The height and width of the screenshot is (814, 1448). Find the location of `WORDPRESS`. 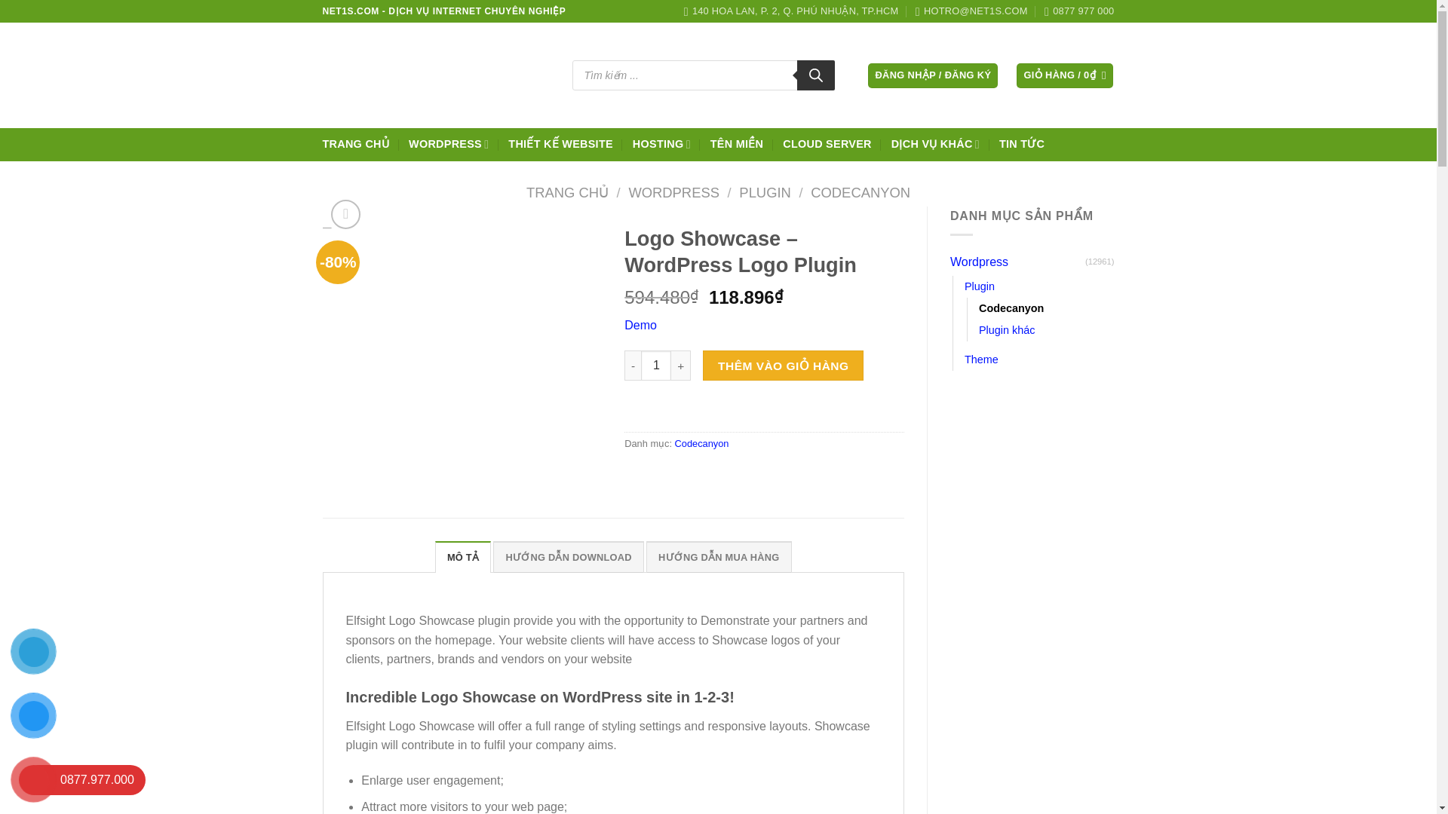

WORDPRESS is located at coordinates (674, 192).